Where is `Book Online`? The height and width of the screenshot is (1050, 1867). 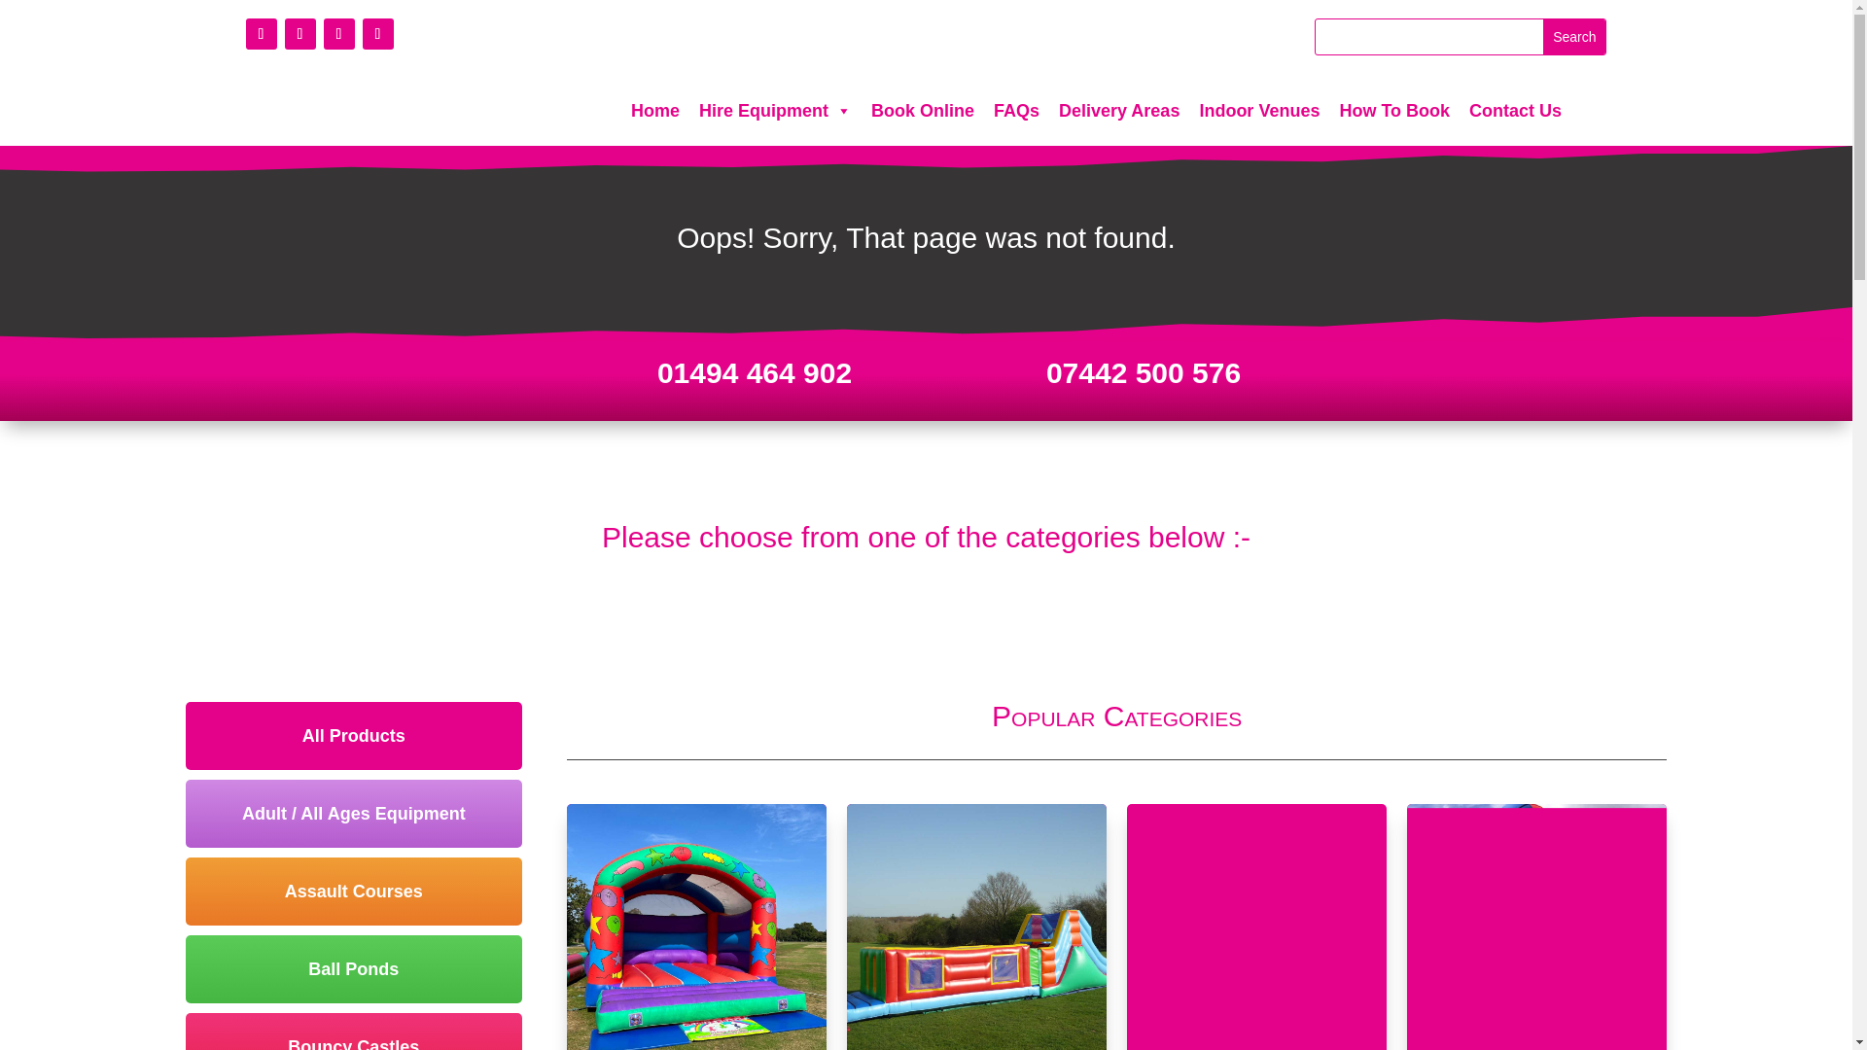 Book Online is located at coordinates (922, 111).